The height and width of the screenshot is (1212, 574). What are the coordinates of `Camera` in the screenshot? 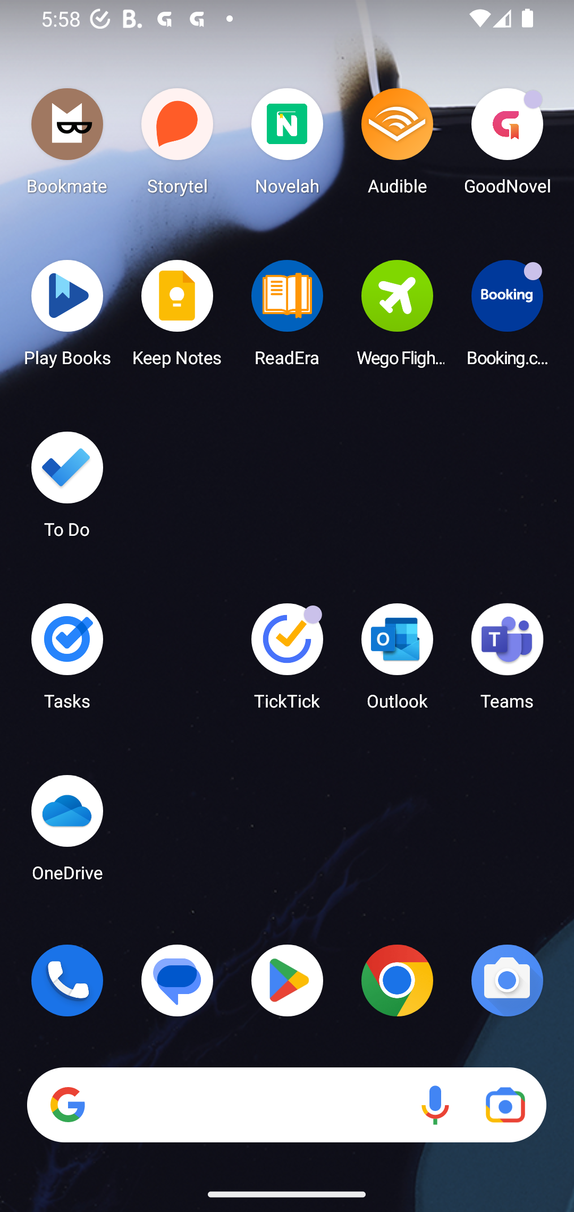 It's located at (507, 980).